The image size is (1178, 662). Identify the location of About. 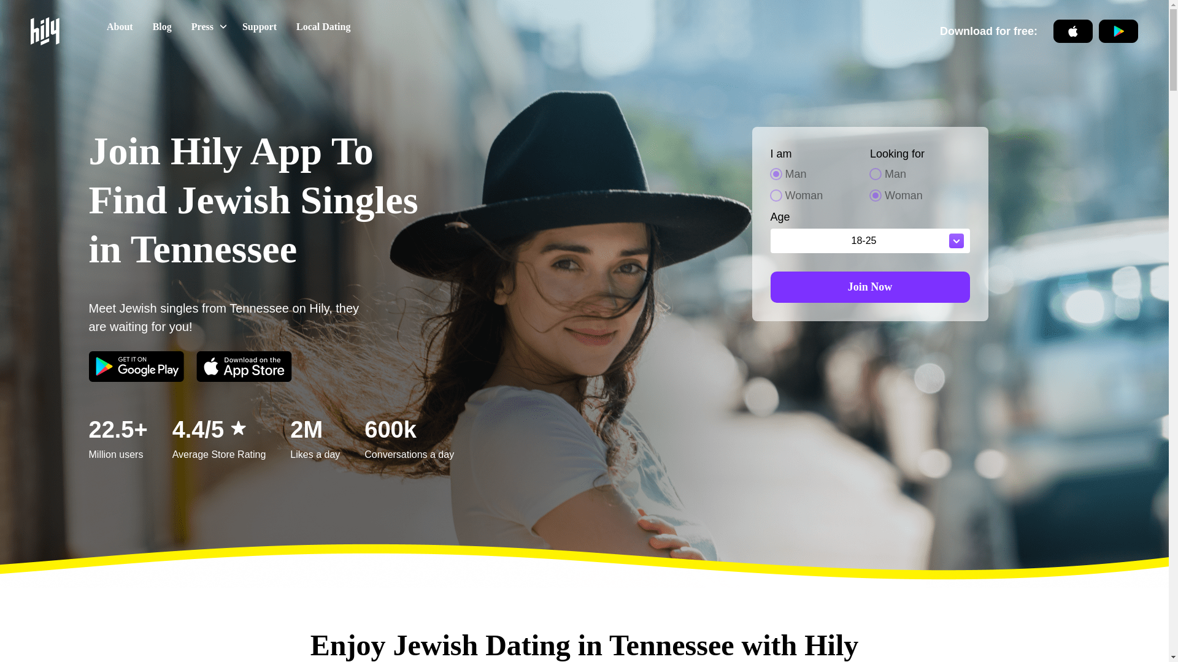
(259, 27).